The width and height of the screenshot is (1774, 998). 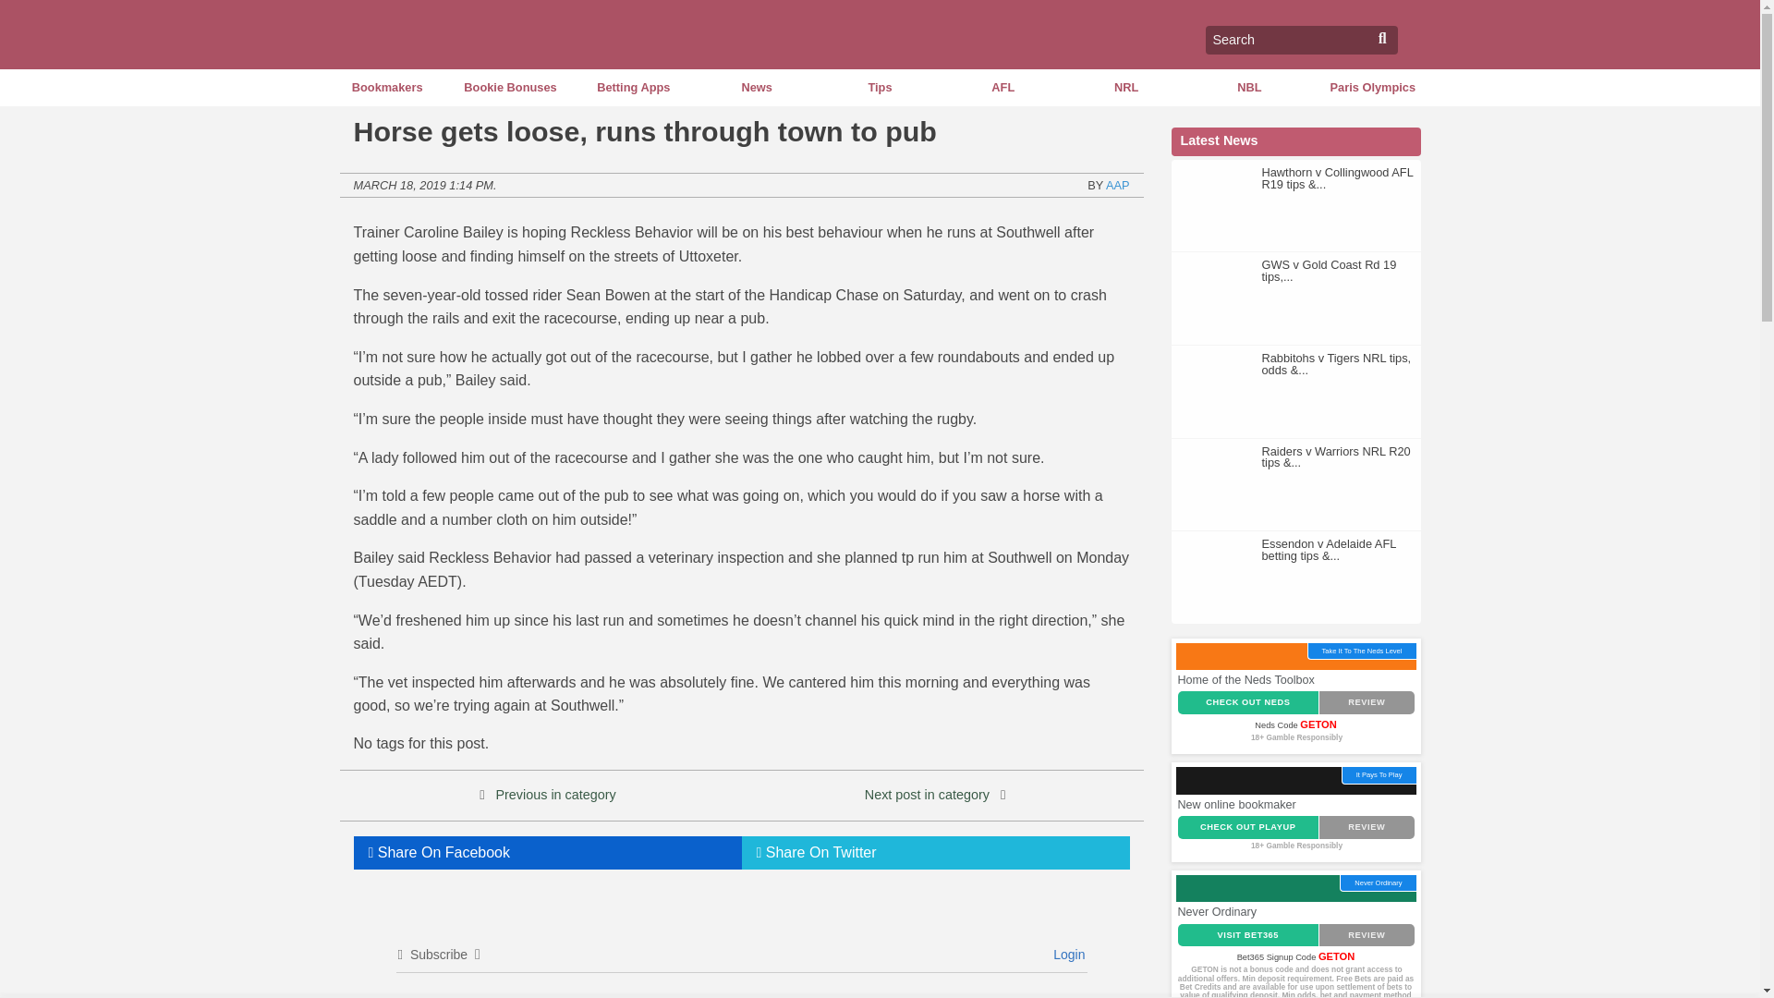 What do you see at coordinates (1371, 87) in the screenshot?
I see `Paris Olympics` at bounding box center [1371, 87].